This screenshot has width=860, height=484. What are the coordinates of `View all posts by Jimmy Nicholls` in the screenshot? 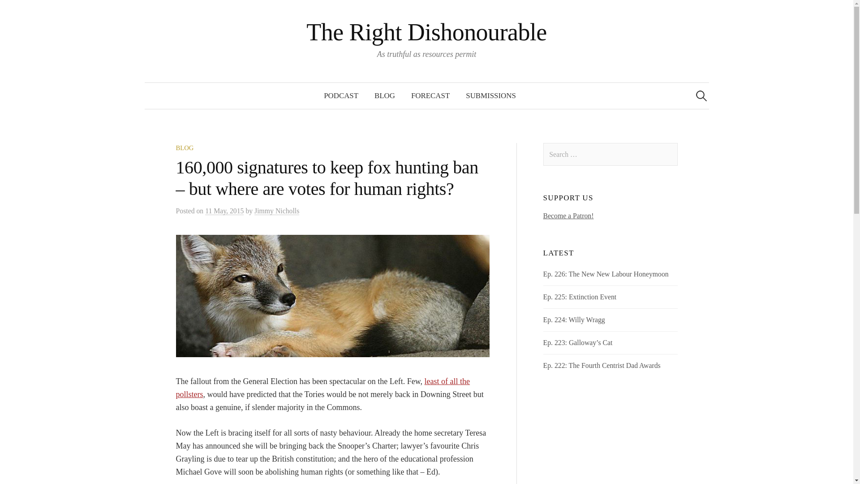 It's located at (277, 211).